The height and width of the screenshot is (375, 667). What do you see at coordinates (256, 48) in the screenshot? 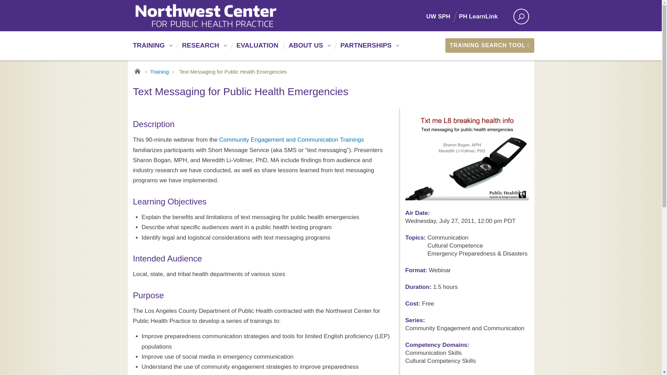
I see `EVALUATION` at bounding box center [256, 48].